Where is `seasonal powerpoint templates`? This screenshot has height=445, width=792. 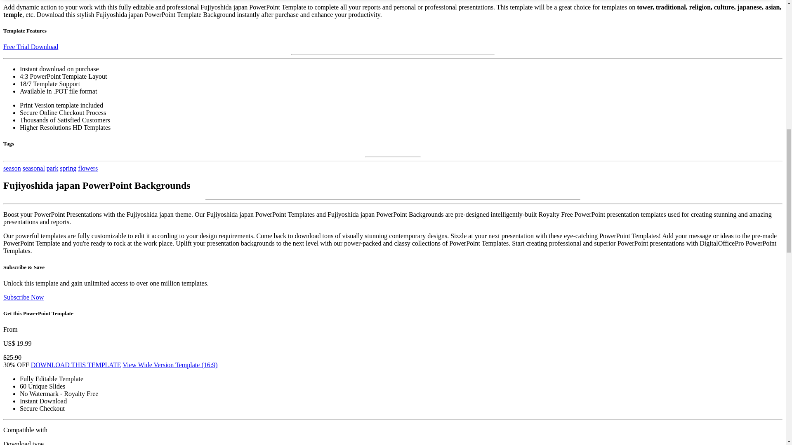
seasonal powerpoint templates is located at coordinates (34, 168).